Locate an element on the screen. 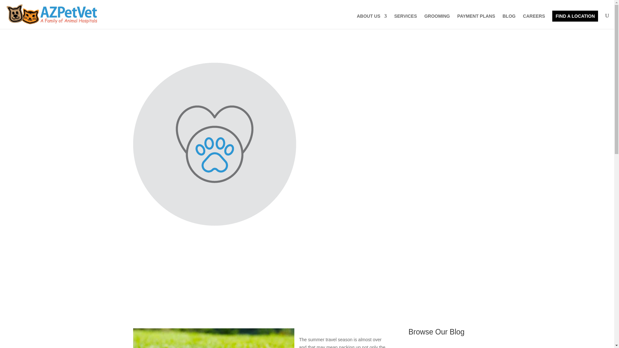 The width and height of the screenshot is (619, 348). PAYMENT PLANS is located at coordinates (476, 21).